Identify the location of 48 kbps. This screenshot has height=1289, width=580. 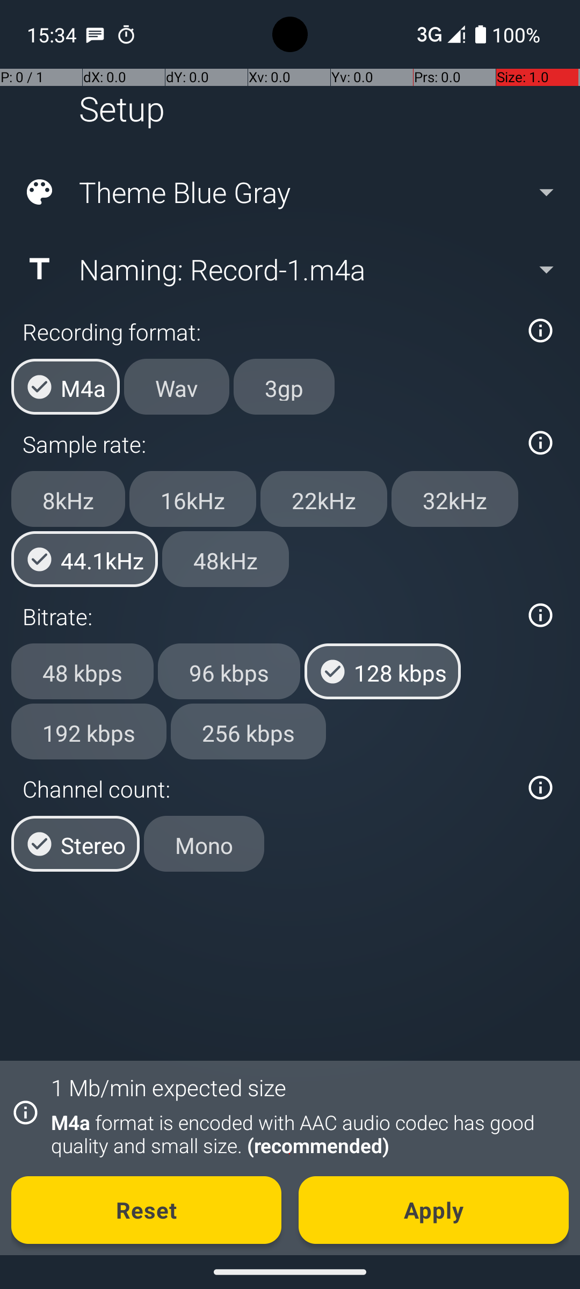
(83, 671).